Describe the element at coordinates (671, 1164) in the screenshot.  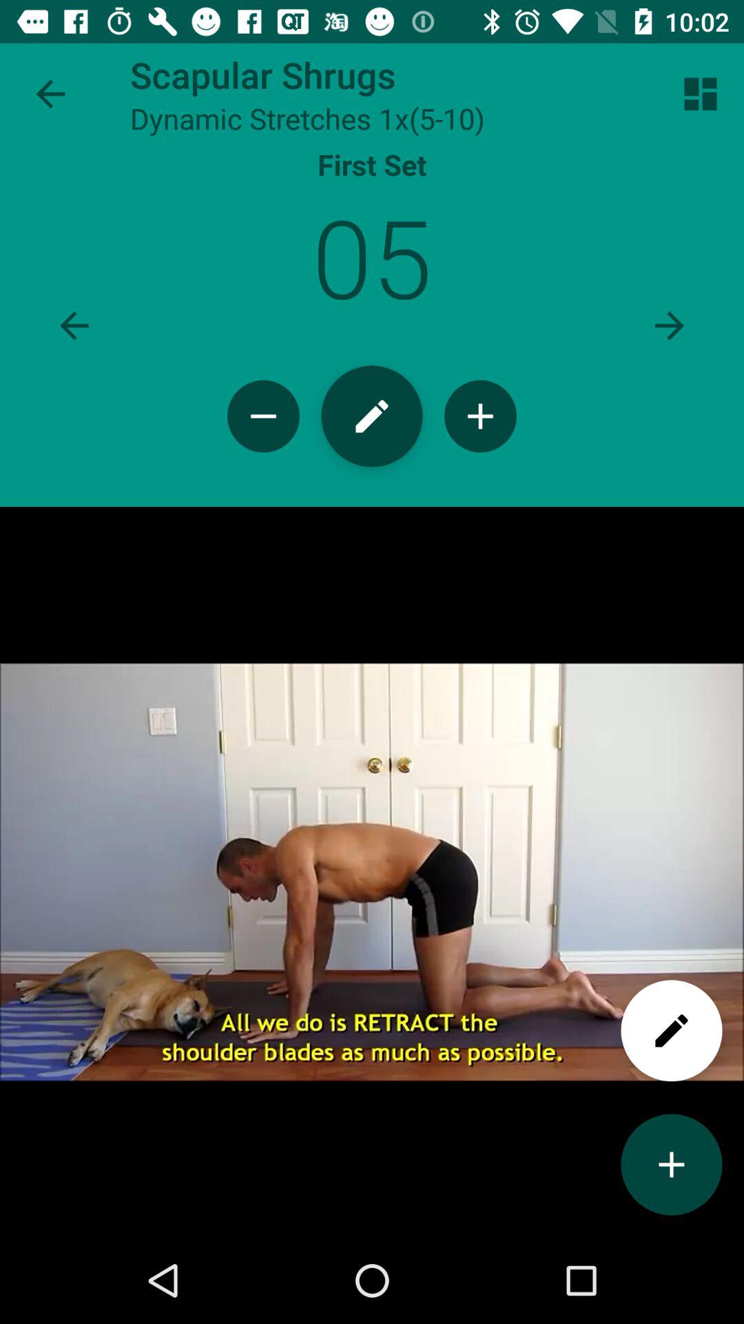
I see `click to add option` at that location.